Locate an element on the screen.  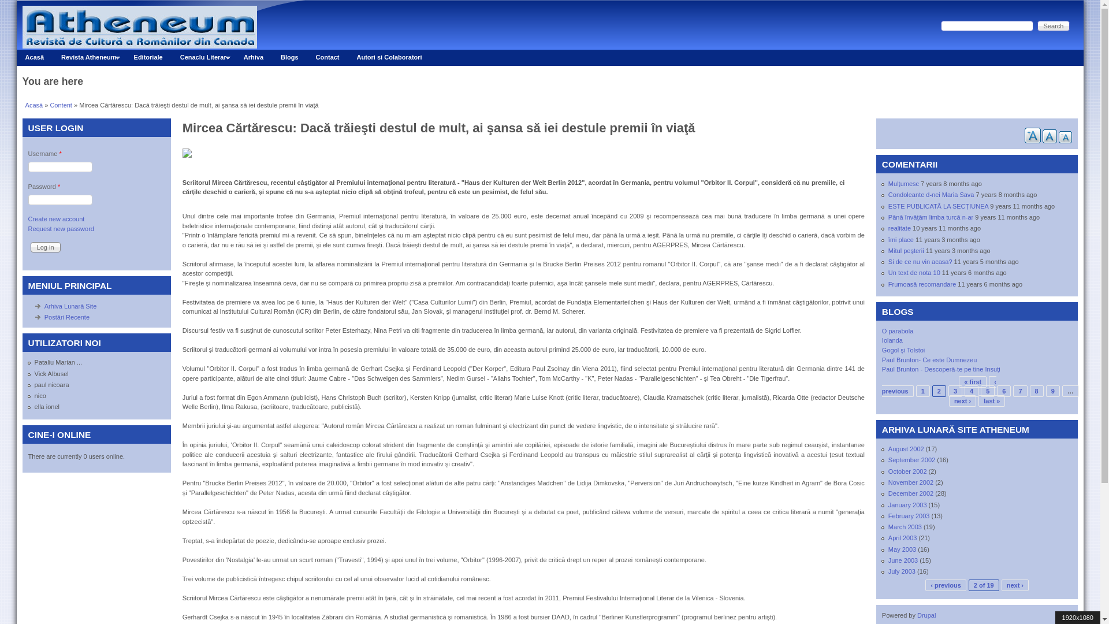
February 2003 is located at coordinates (909, 516).